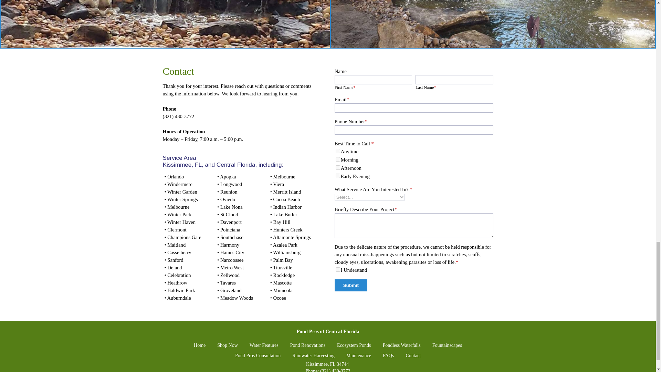  Describe the element at coordinates (338, 167) in the screenshot. I see `Afternoon` at that location.